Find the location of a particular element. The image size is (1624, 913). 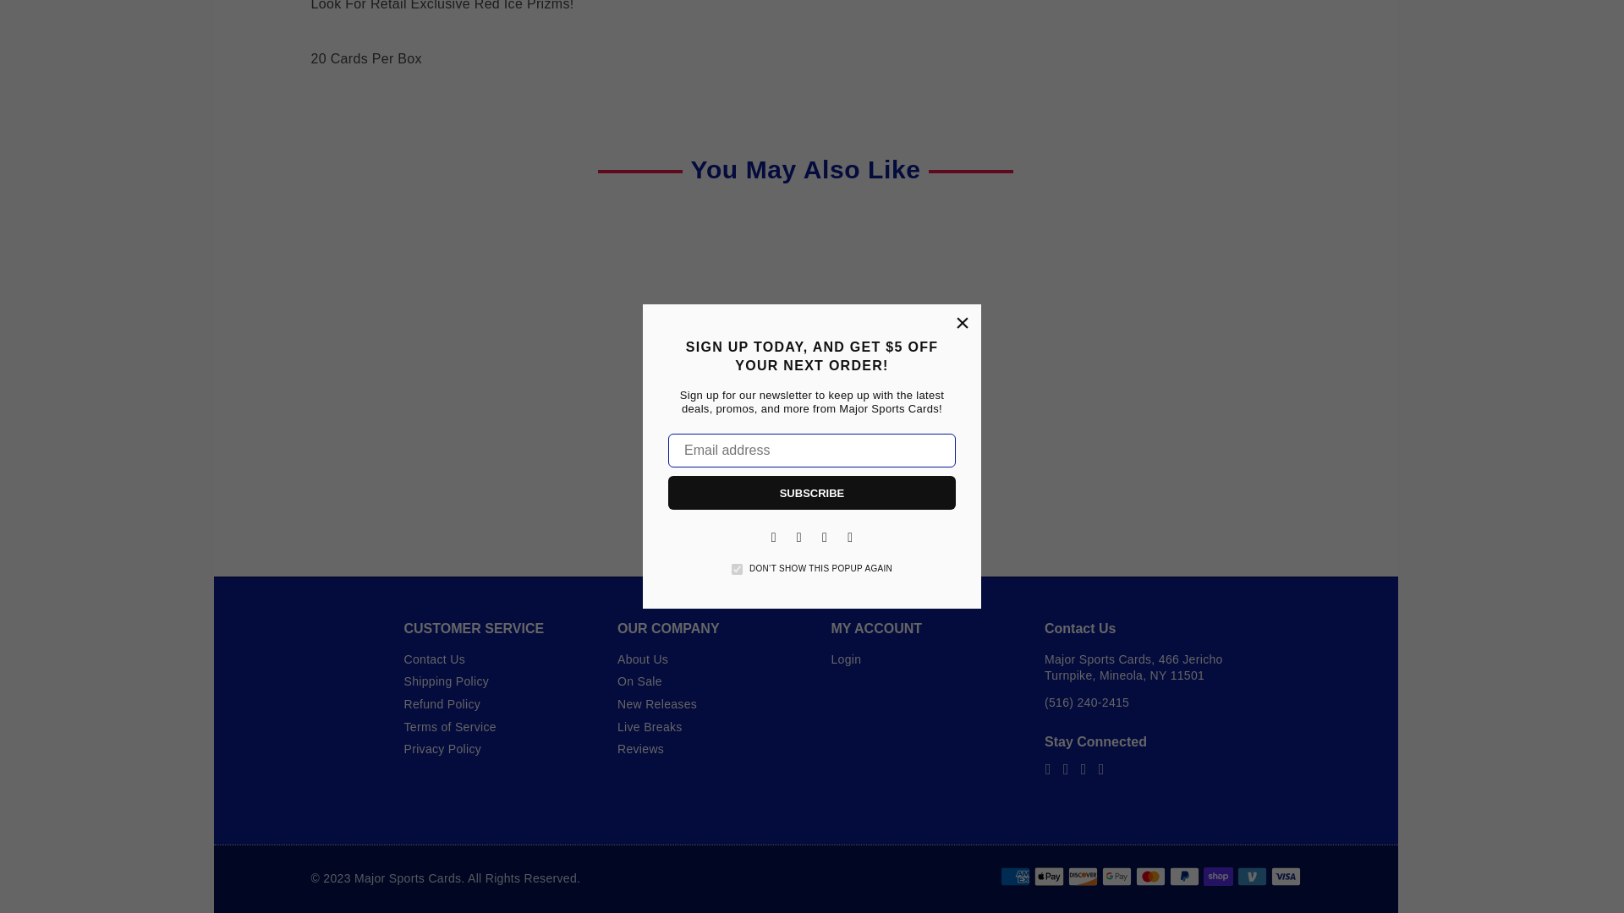

Discover is located at coordinates (1082, 876).